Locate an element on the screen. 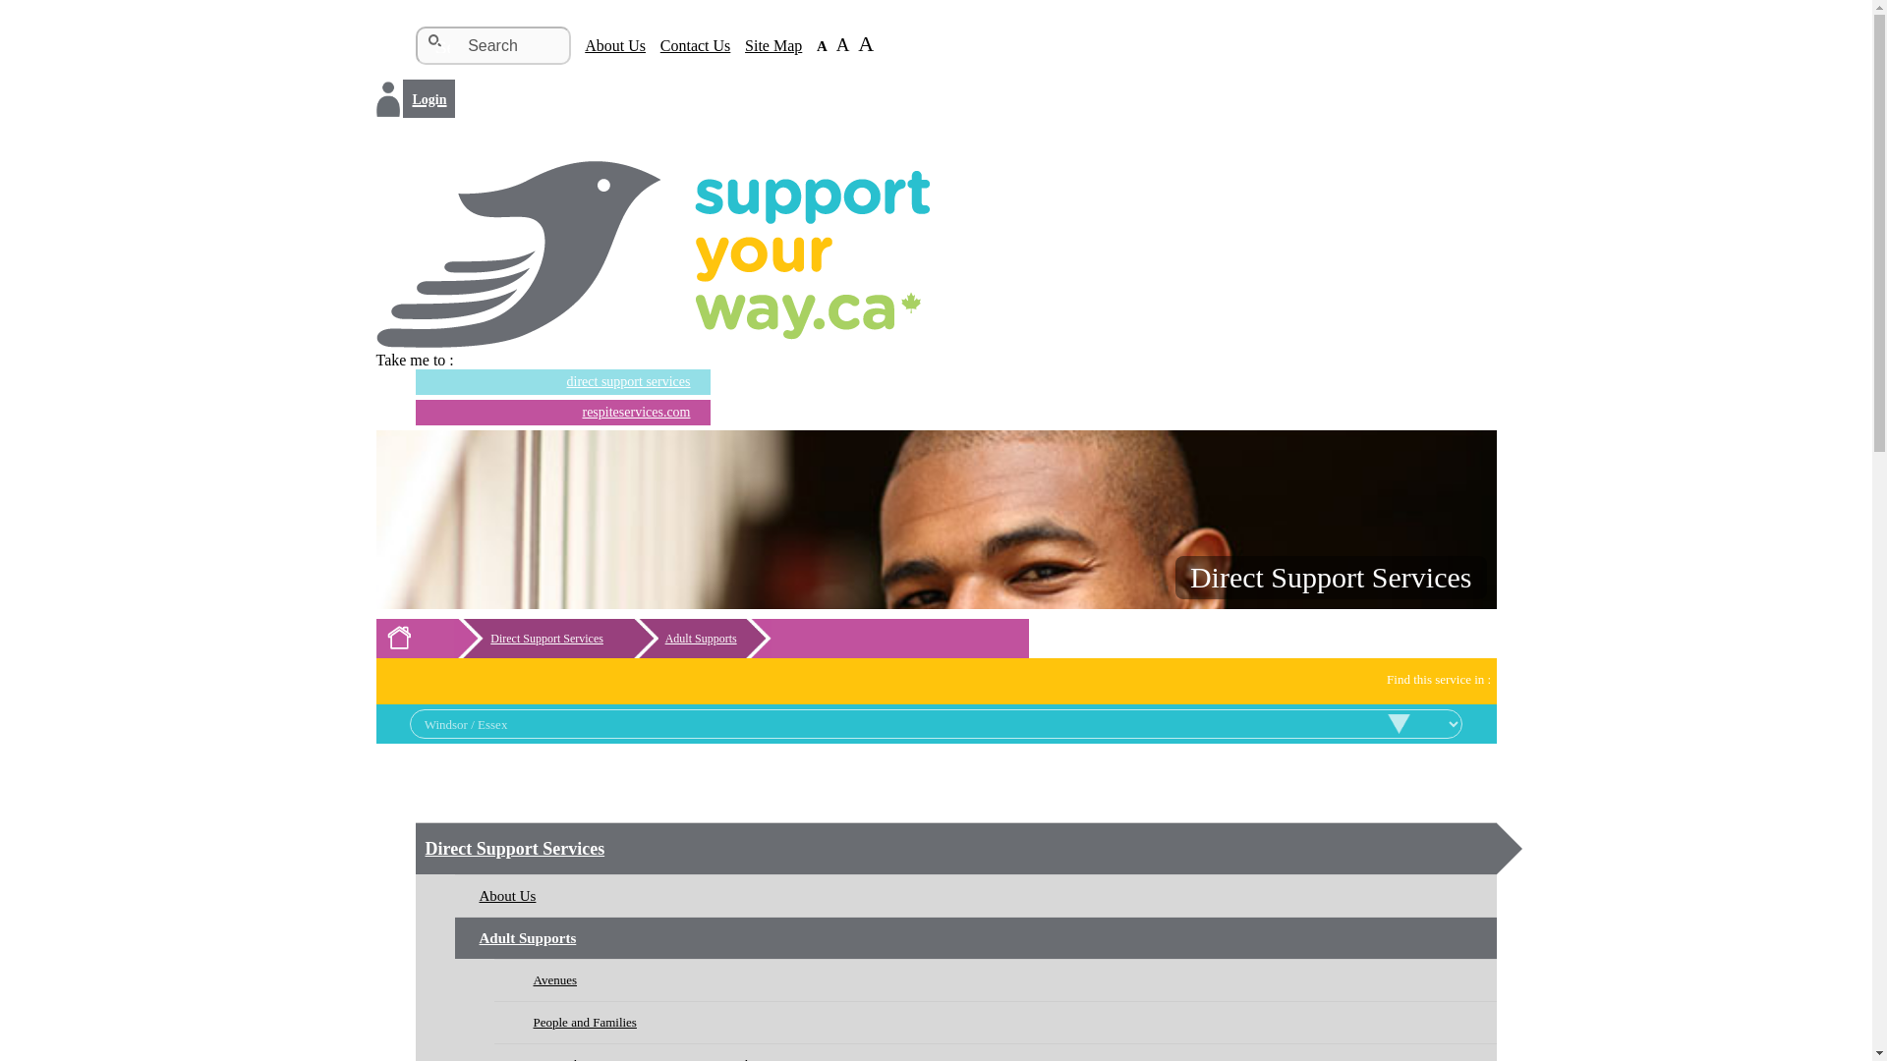 The width and height of the screenshot is (1887, 1061). Site Map is located at coordinates (768, 45).